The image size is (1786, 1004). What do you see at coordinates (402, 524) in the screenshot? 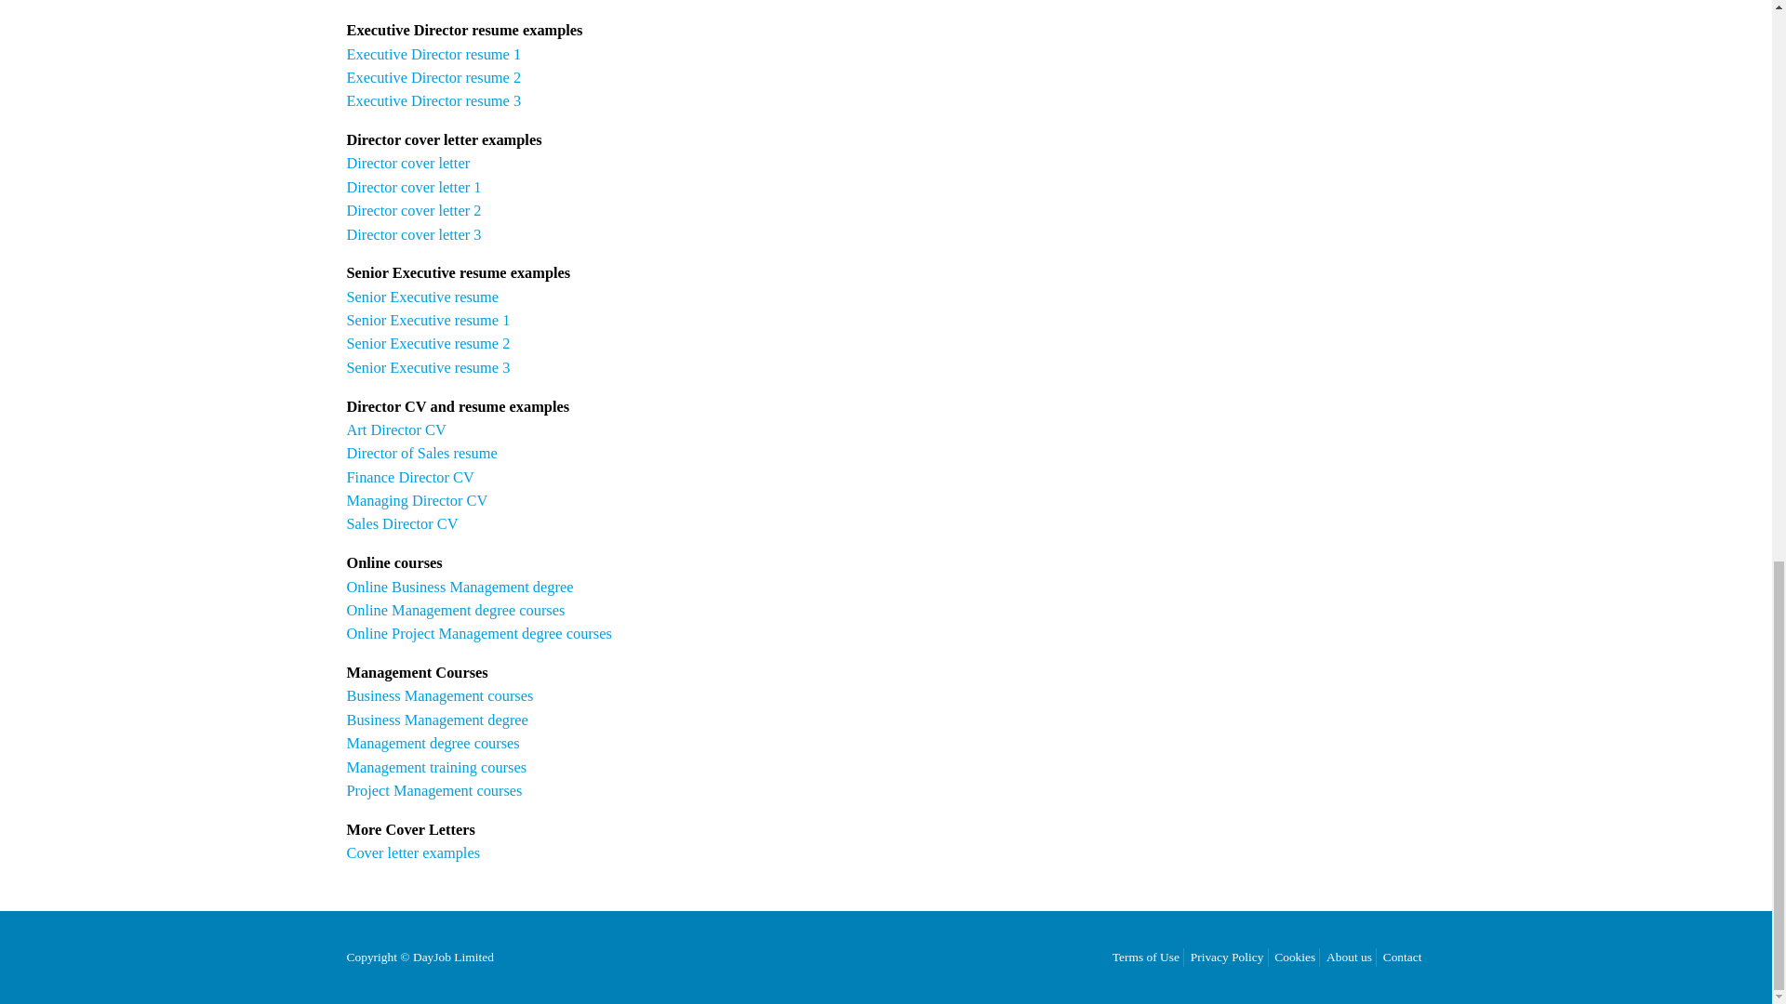
I see `Sales Director CV` at bounding box center [402, 524].